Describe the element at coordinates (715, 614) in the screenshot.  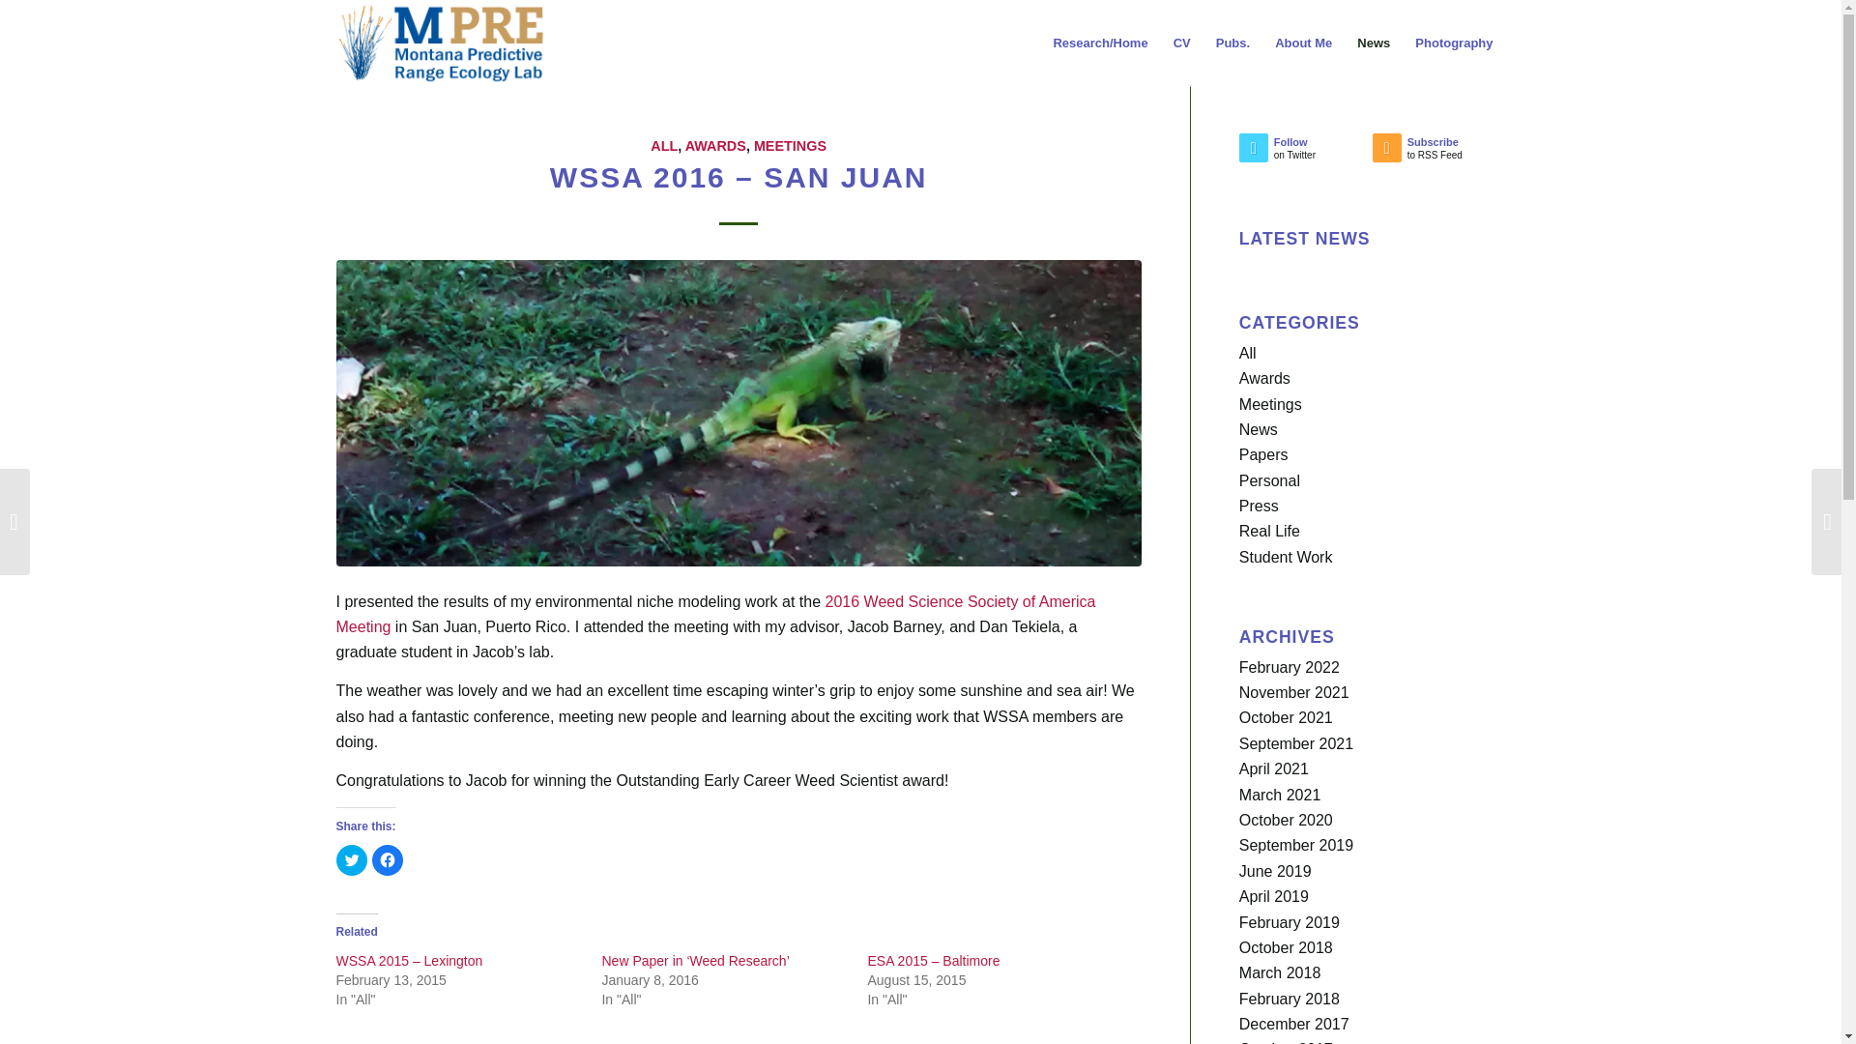
I see `Press` at that location.